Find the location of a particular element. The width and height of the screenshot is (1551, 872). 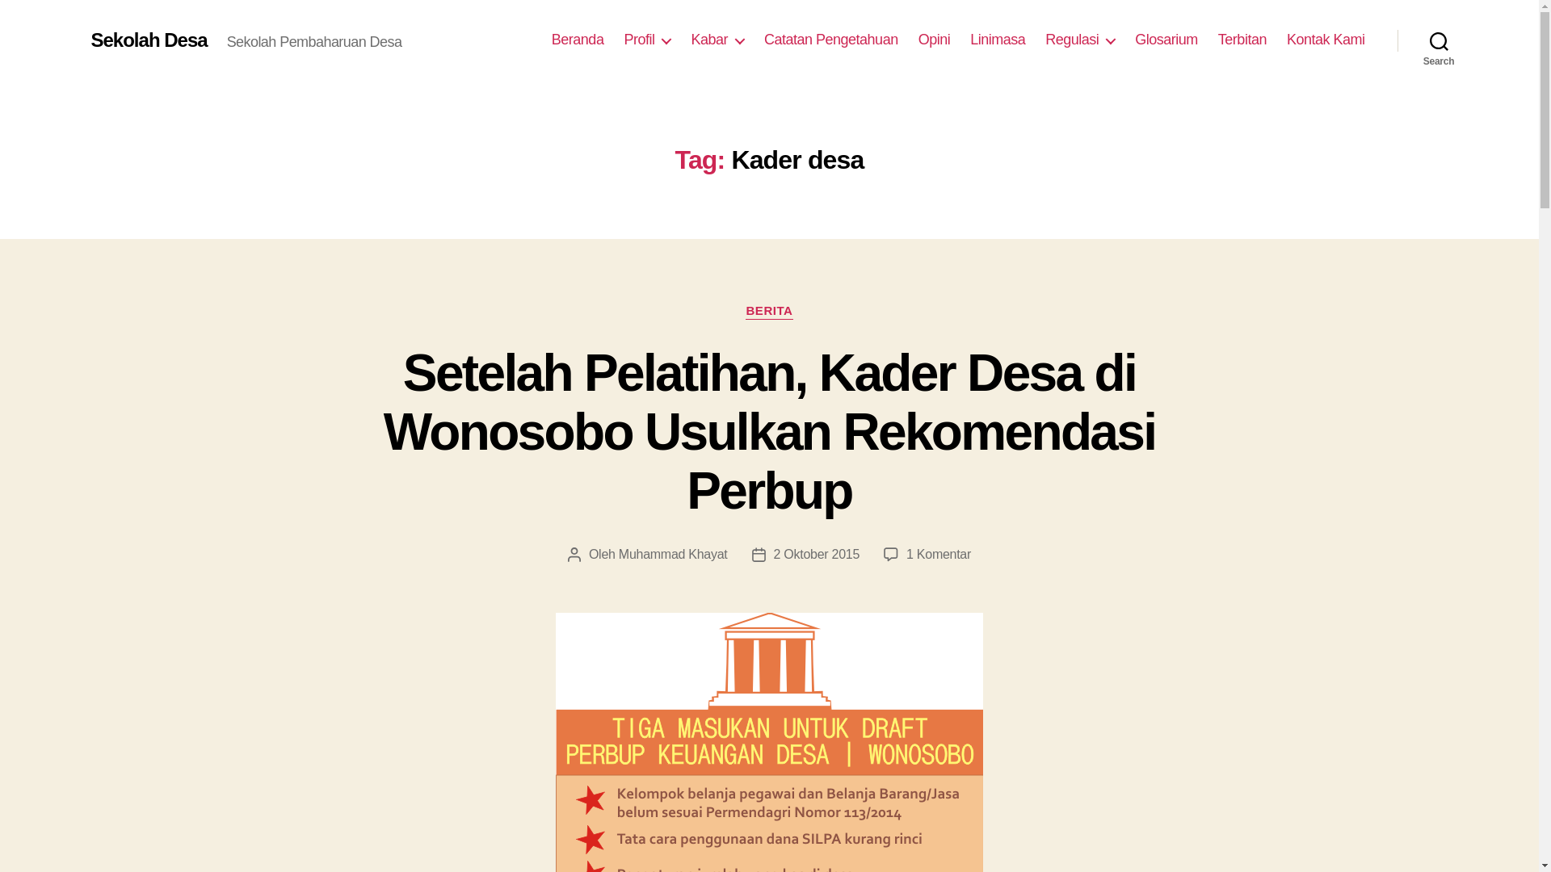

Regulasi is located at coordinates (1080, 40).